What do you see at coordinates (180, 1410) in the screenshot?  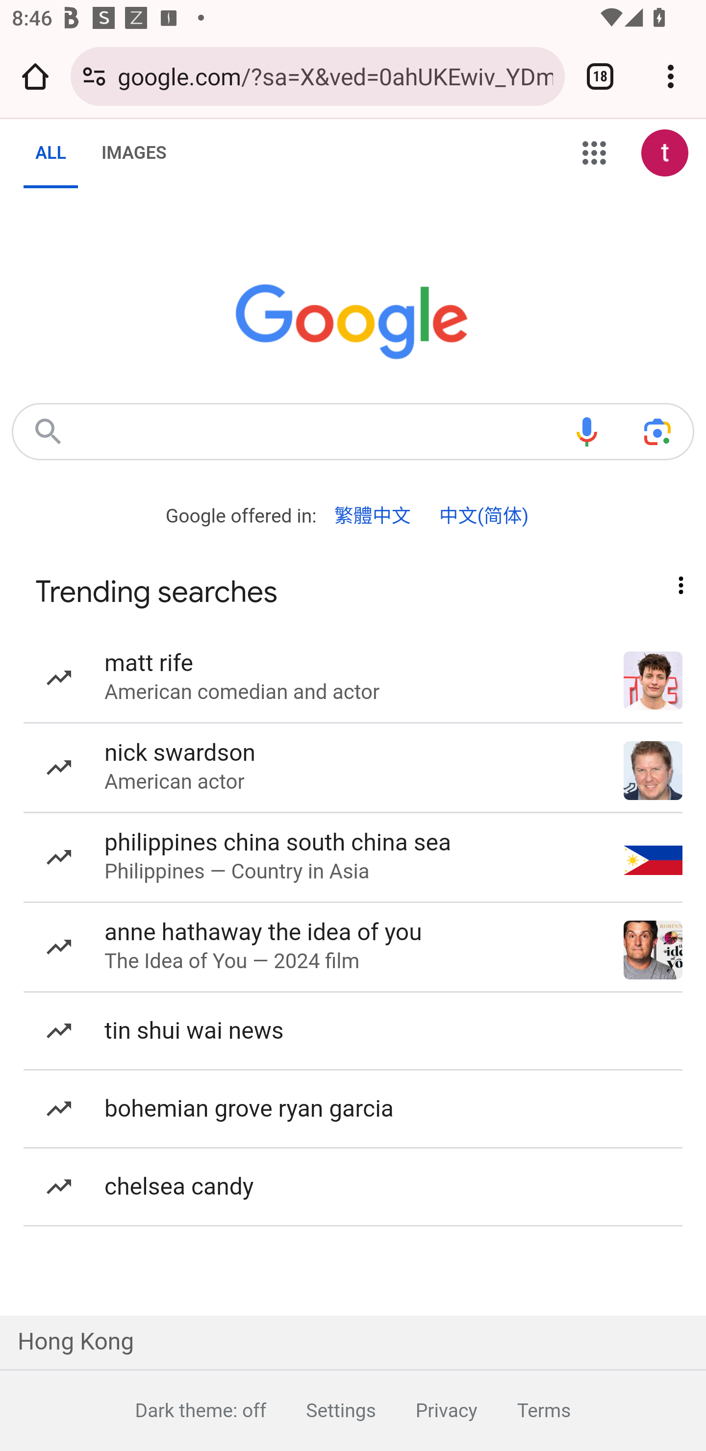 I see `Dark theme: off` at bounding box center [180, 1410].